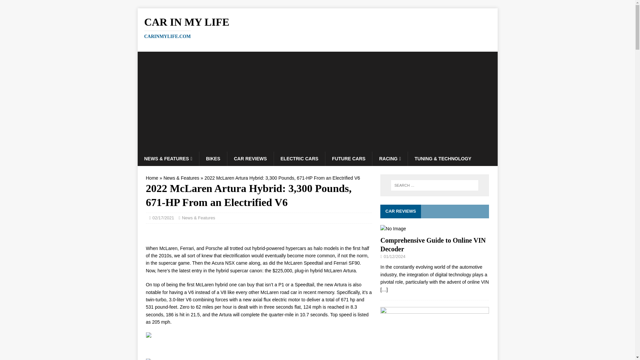 This screenshot has width=640, height=360. What do you see at coordinates (433, 245) in the screenshot?
I see `Comprehensive Guide to Online VIN Decoder` at bounding box center [433, 245].